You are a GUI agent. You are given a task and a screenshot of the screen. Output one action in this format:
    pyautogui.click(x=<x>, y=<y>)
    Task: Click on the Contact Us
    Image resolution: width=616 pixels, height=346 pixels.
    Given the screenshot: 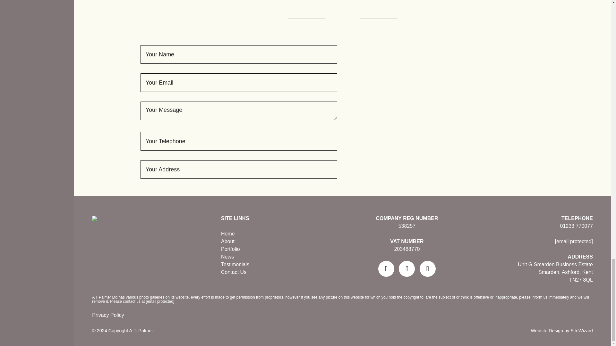 What is the action you would take?
    pyautogui.click(x=234, y=272)
    